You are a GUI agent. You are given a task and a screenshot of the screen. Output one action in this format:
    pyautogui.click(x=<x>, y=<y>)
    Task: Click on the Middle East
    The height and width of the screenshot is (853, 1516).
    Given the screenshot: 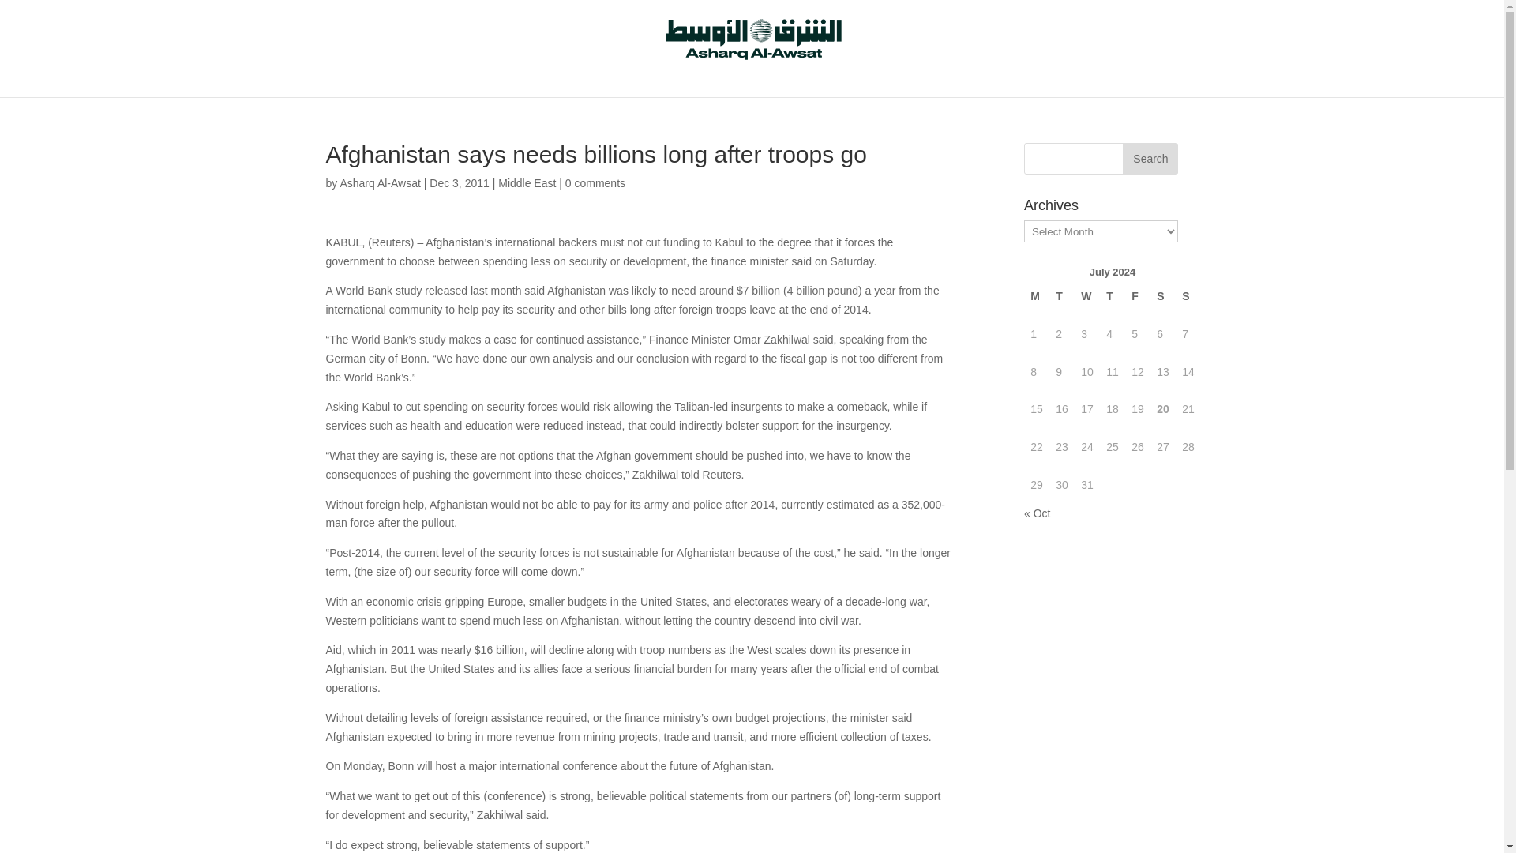 What is the action you would take?
    pyautogui.click(x=527, y=182)
    